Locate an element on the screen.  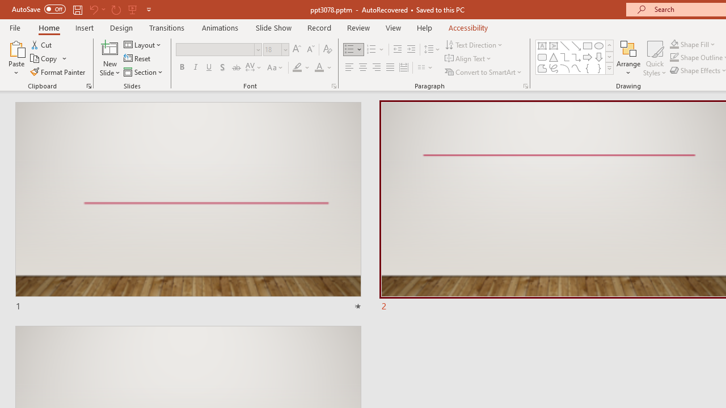
Change Case is located at coordinates (276, 68).